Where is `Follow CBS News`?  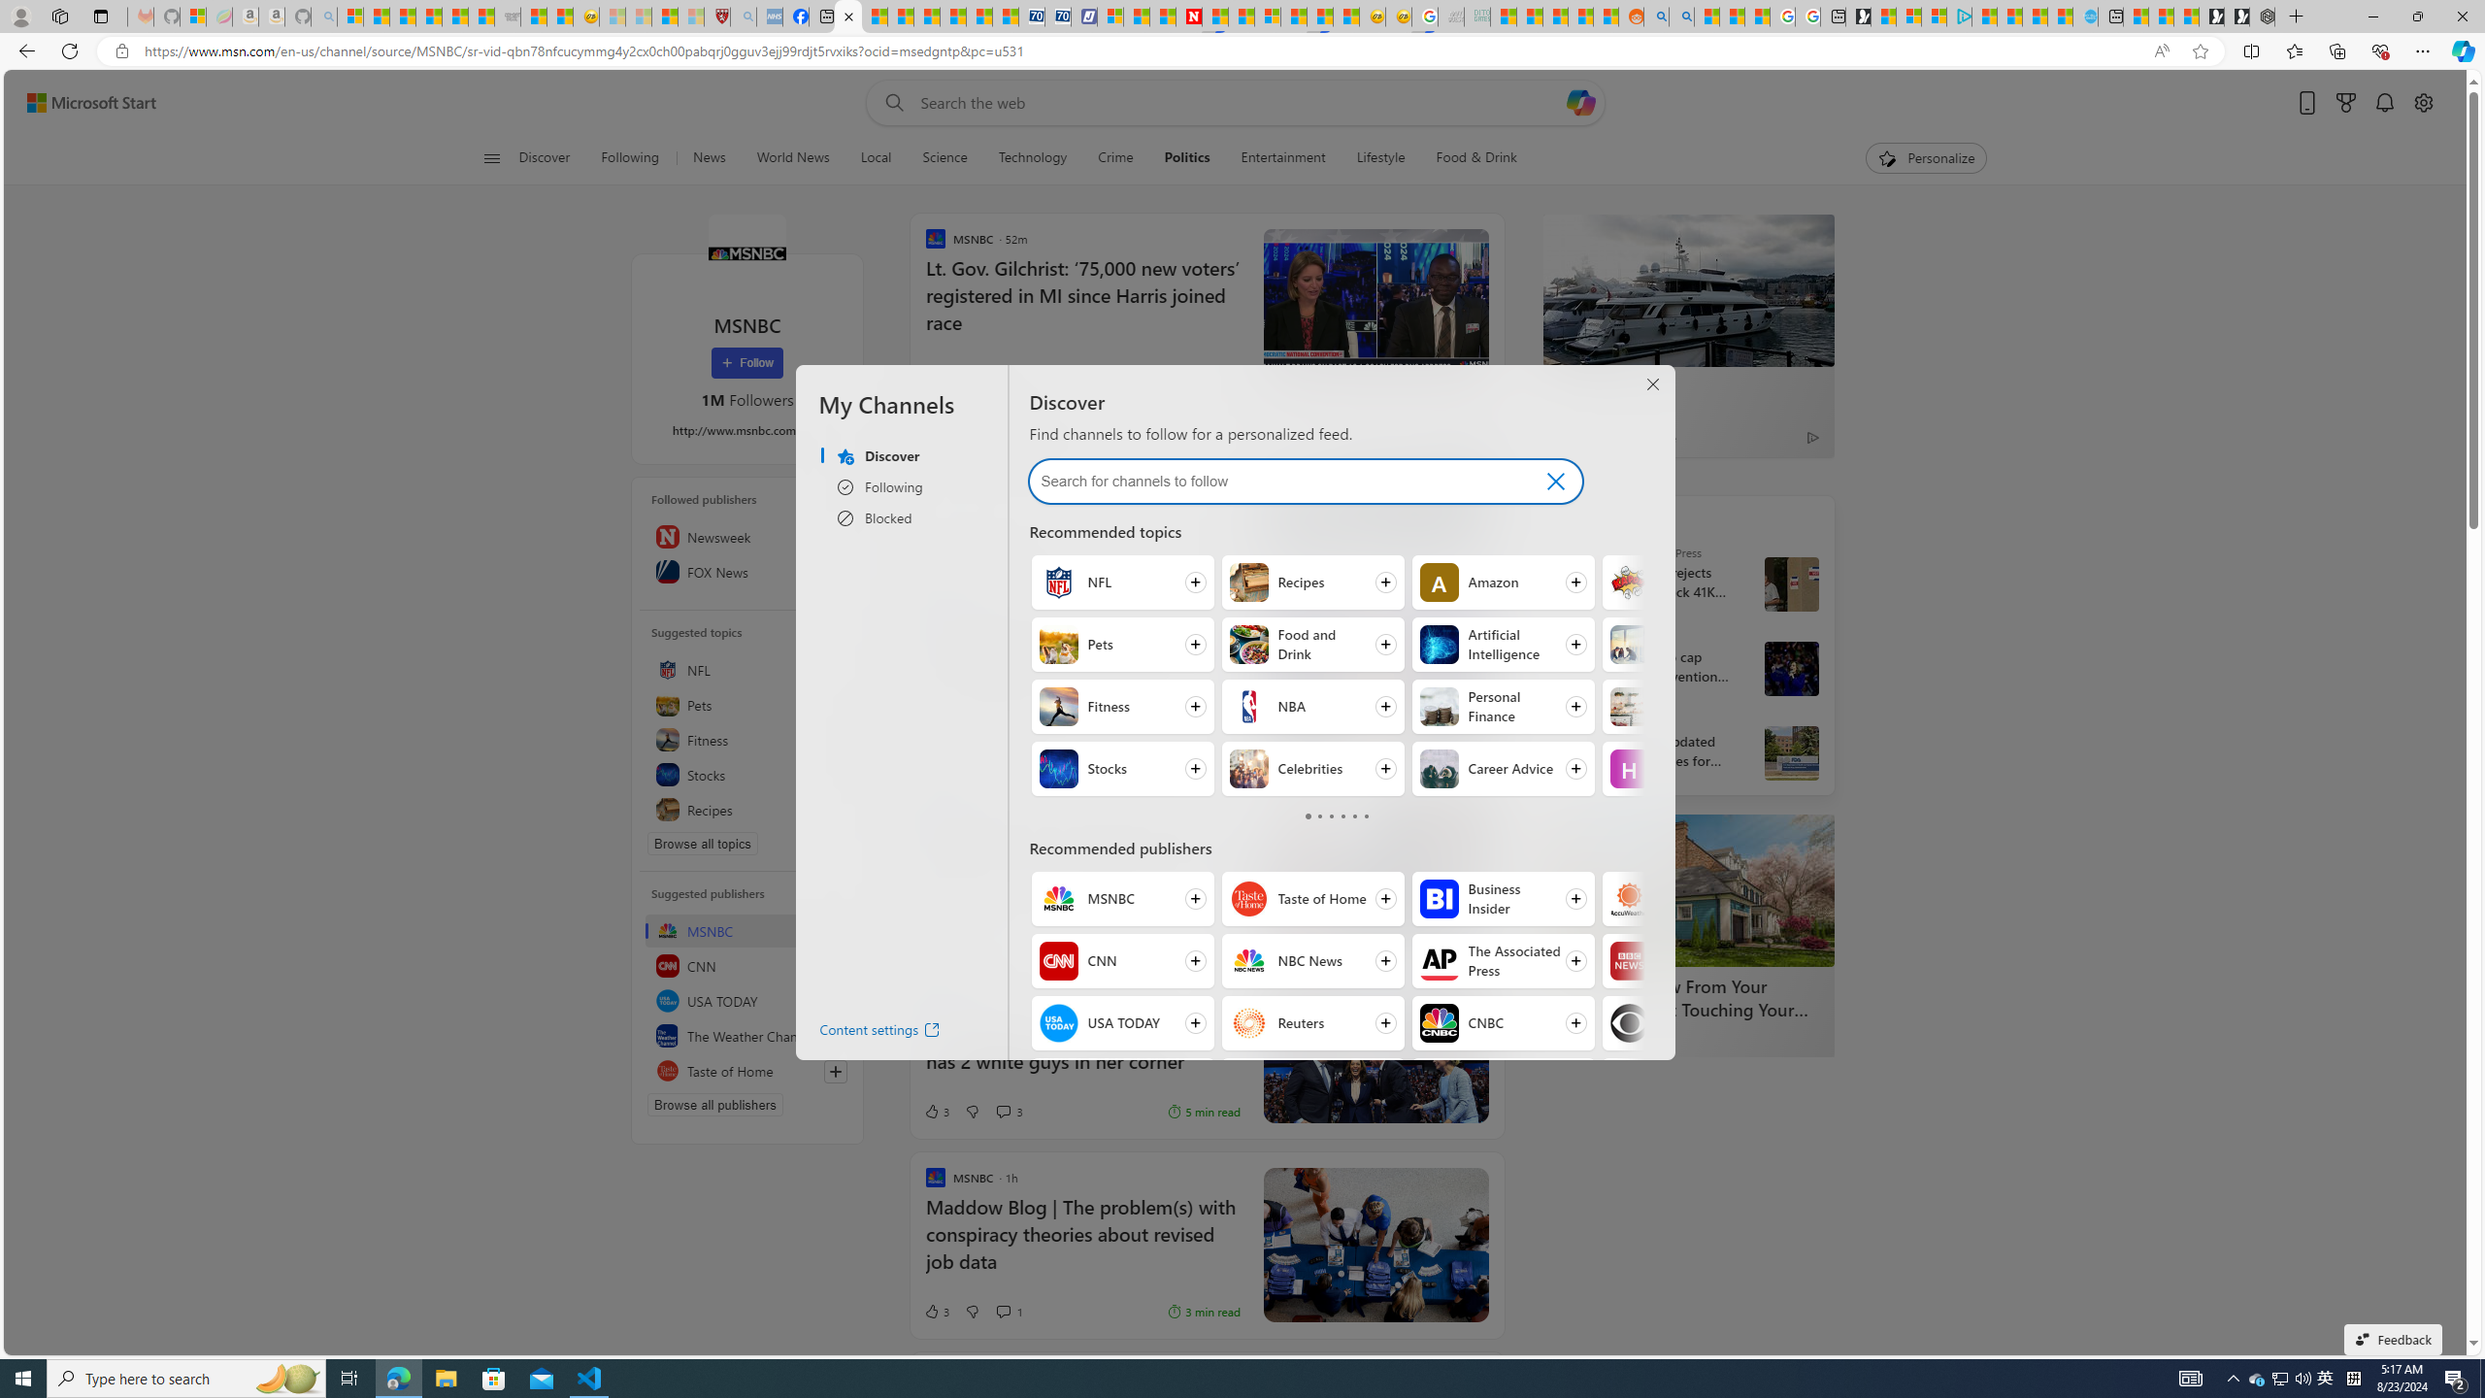
Follow CBS News is located at coordinates (1693, 1022).